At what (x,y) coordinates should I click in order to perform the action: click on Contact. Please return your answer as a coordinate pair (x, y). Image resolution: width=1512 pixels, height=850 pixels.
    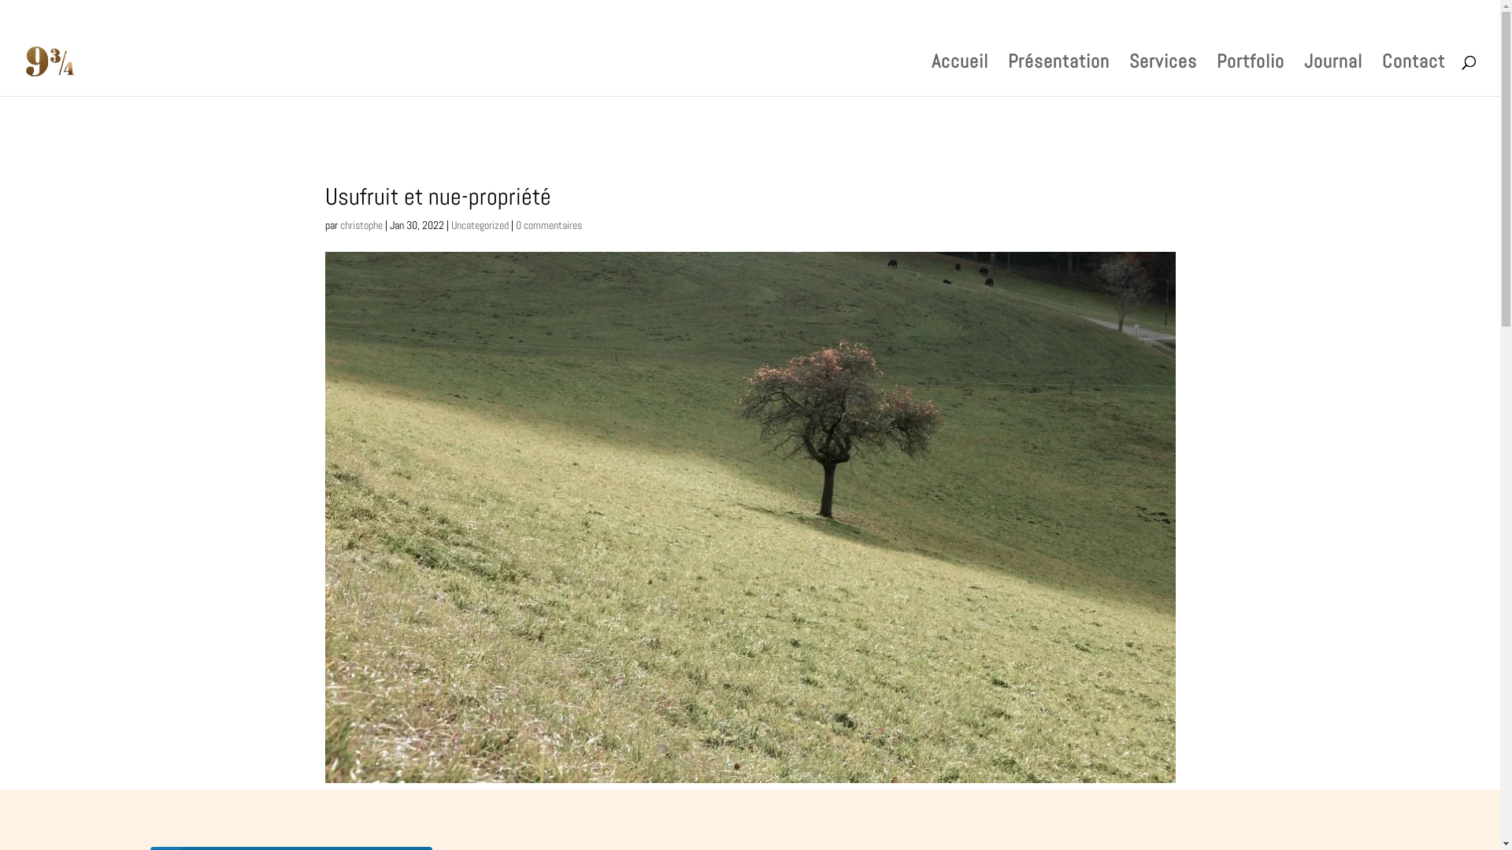
    Looking at the image, I should click on (1414, 76).